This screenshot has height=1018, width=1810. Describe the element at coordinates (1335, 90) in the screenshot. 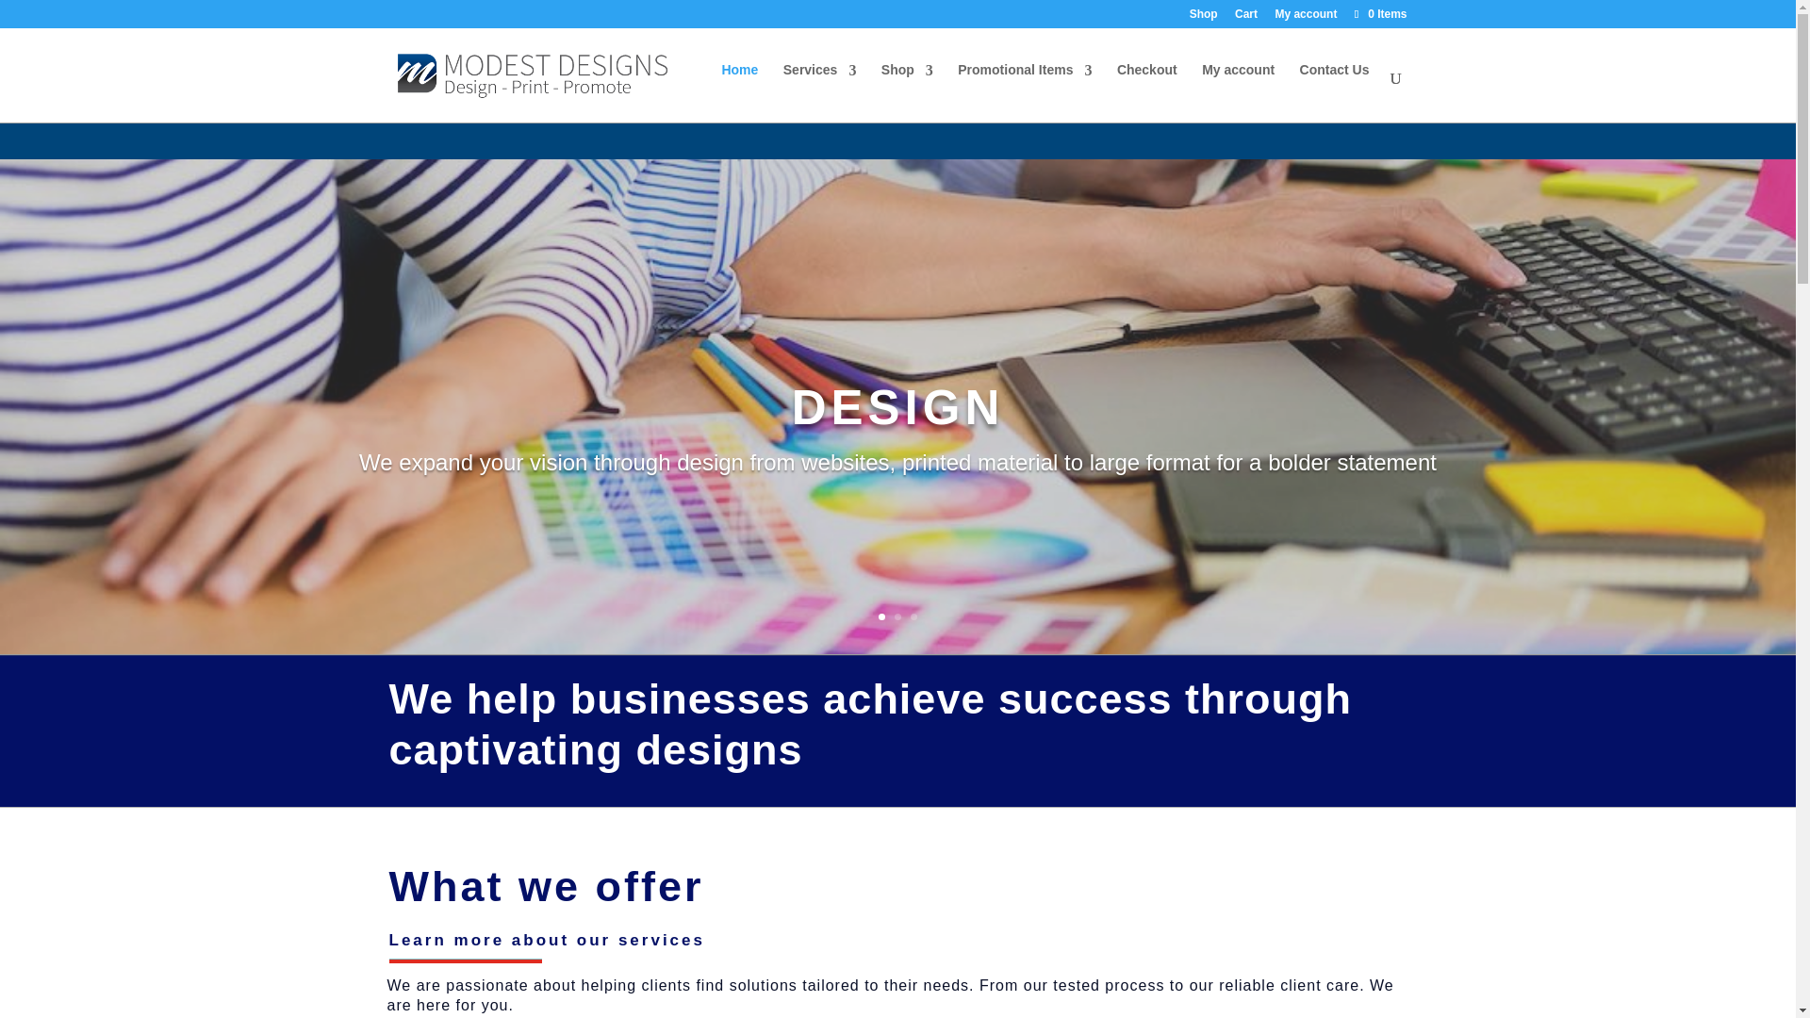

I see `Contact Us` at that location.